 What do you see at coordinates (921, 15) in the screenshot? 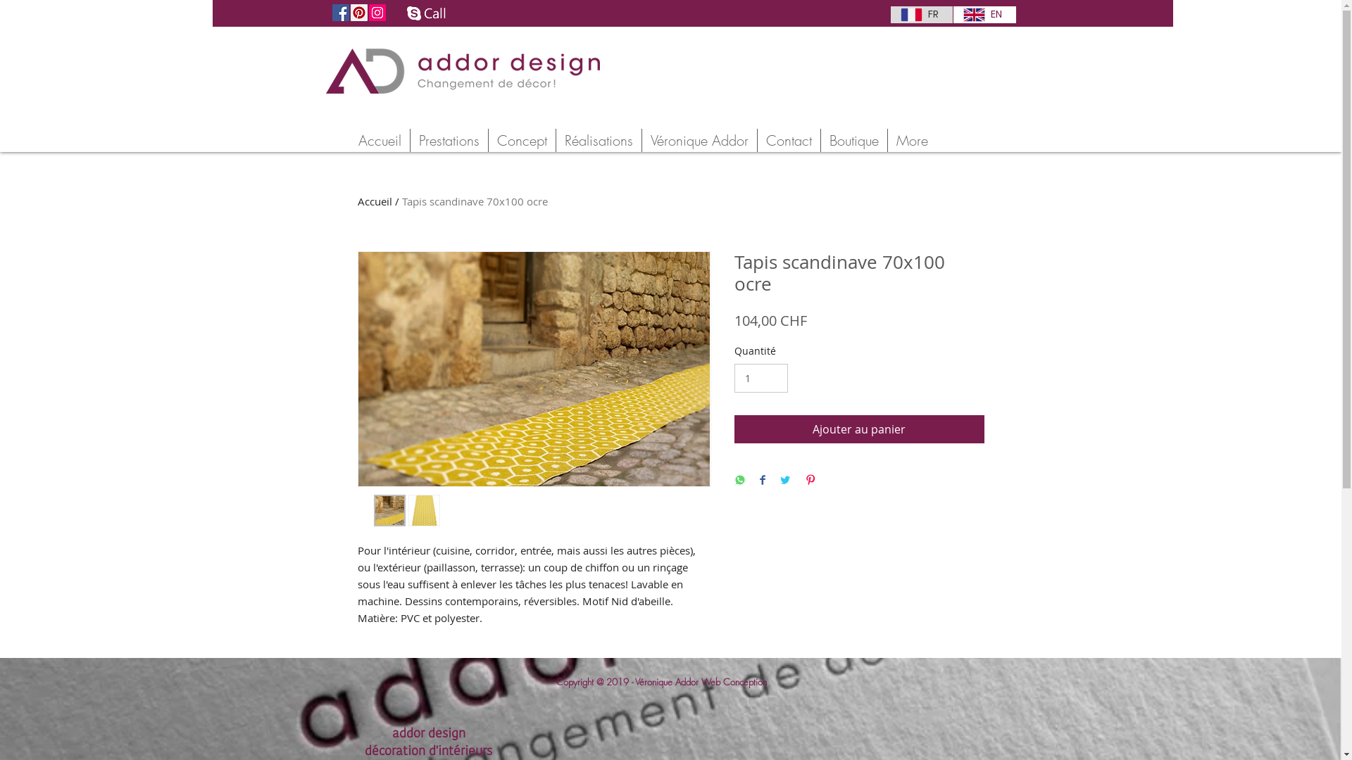
I see `FR` at bounding box center [921, 15].